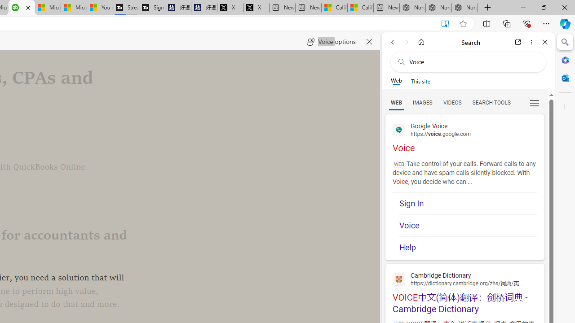 The image size is (575, 323). Describe the element at coordinates (473, 62) in the screenshot. I see `Search the web` at that location.